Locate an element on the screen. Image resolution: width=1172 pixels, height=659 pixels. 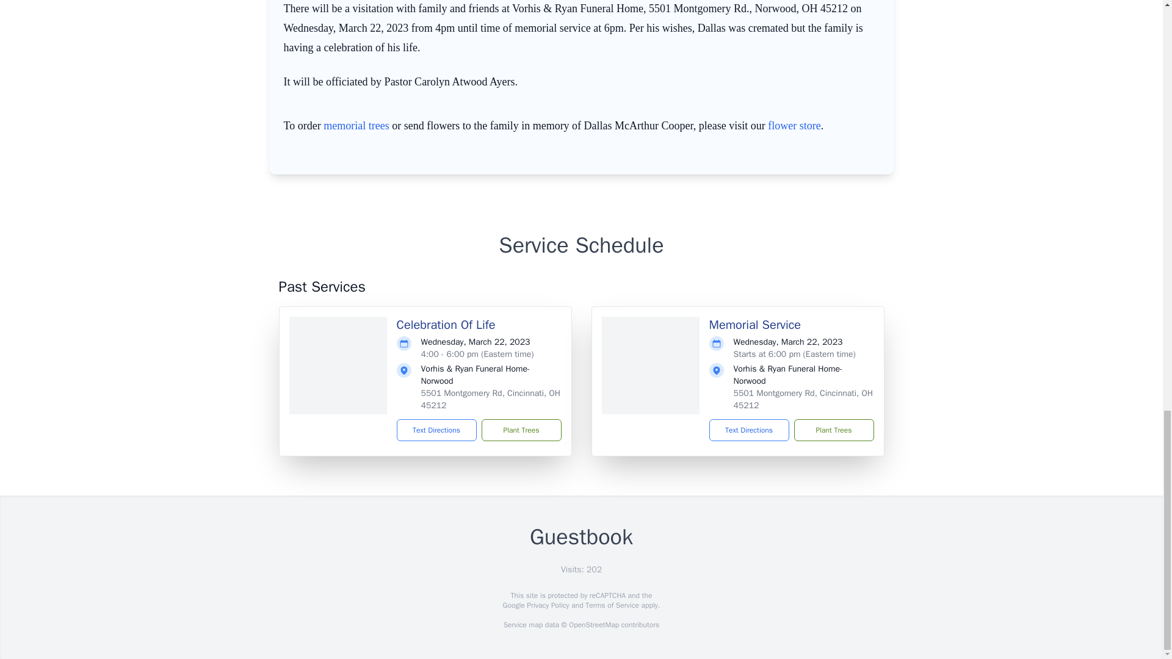
flower store is located at coordinates (794, 126).